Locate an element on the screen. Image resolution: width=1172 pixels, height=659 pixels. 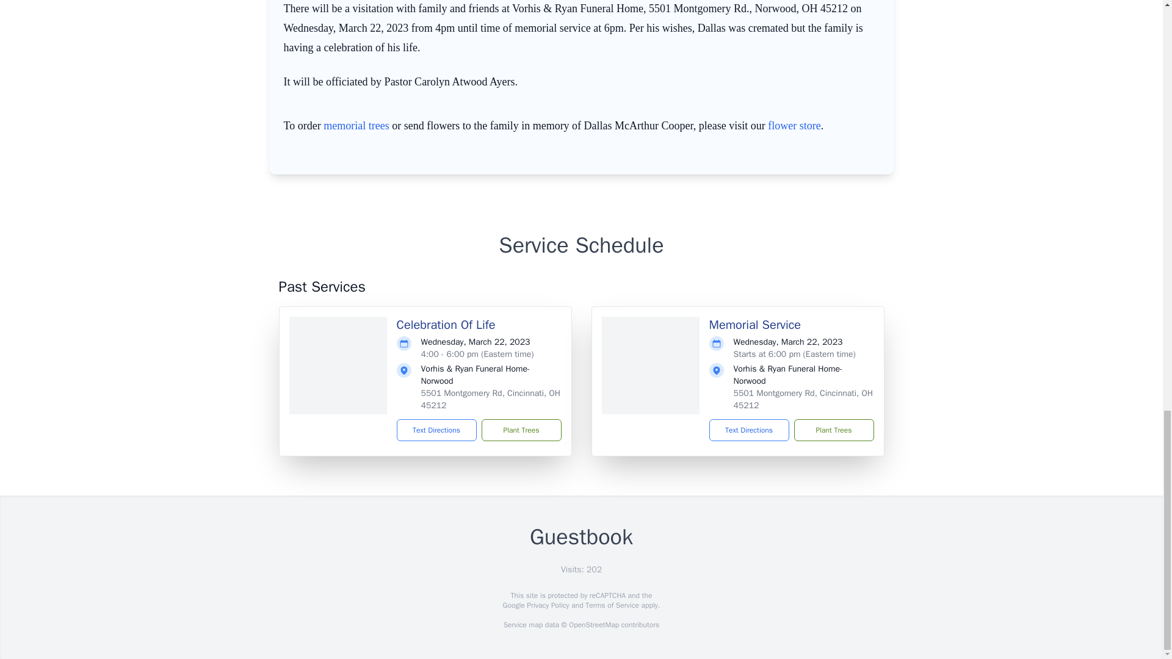
flower store is located at coordinates (794, 126).